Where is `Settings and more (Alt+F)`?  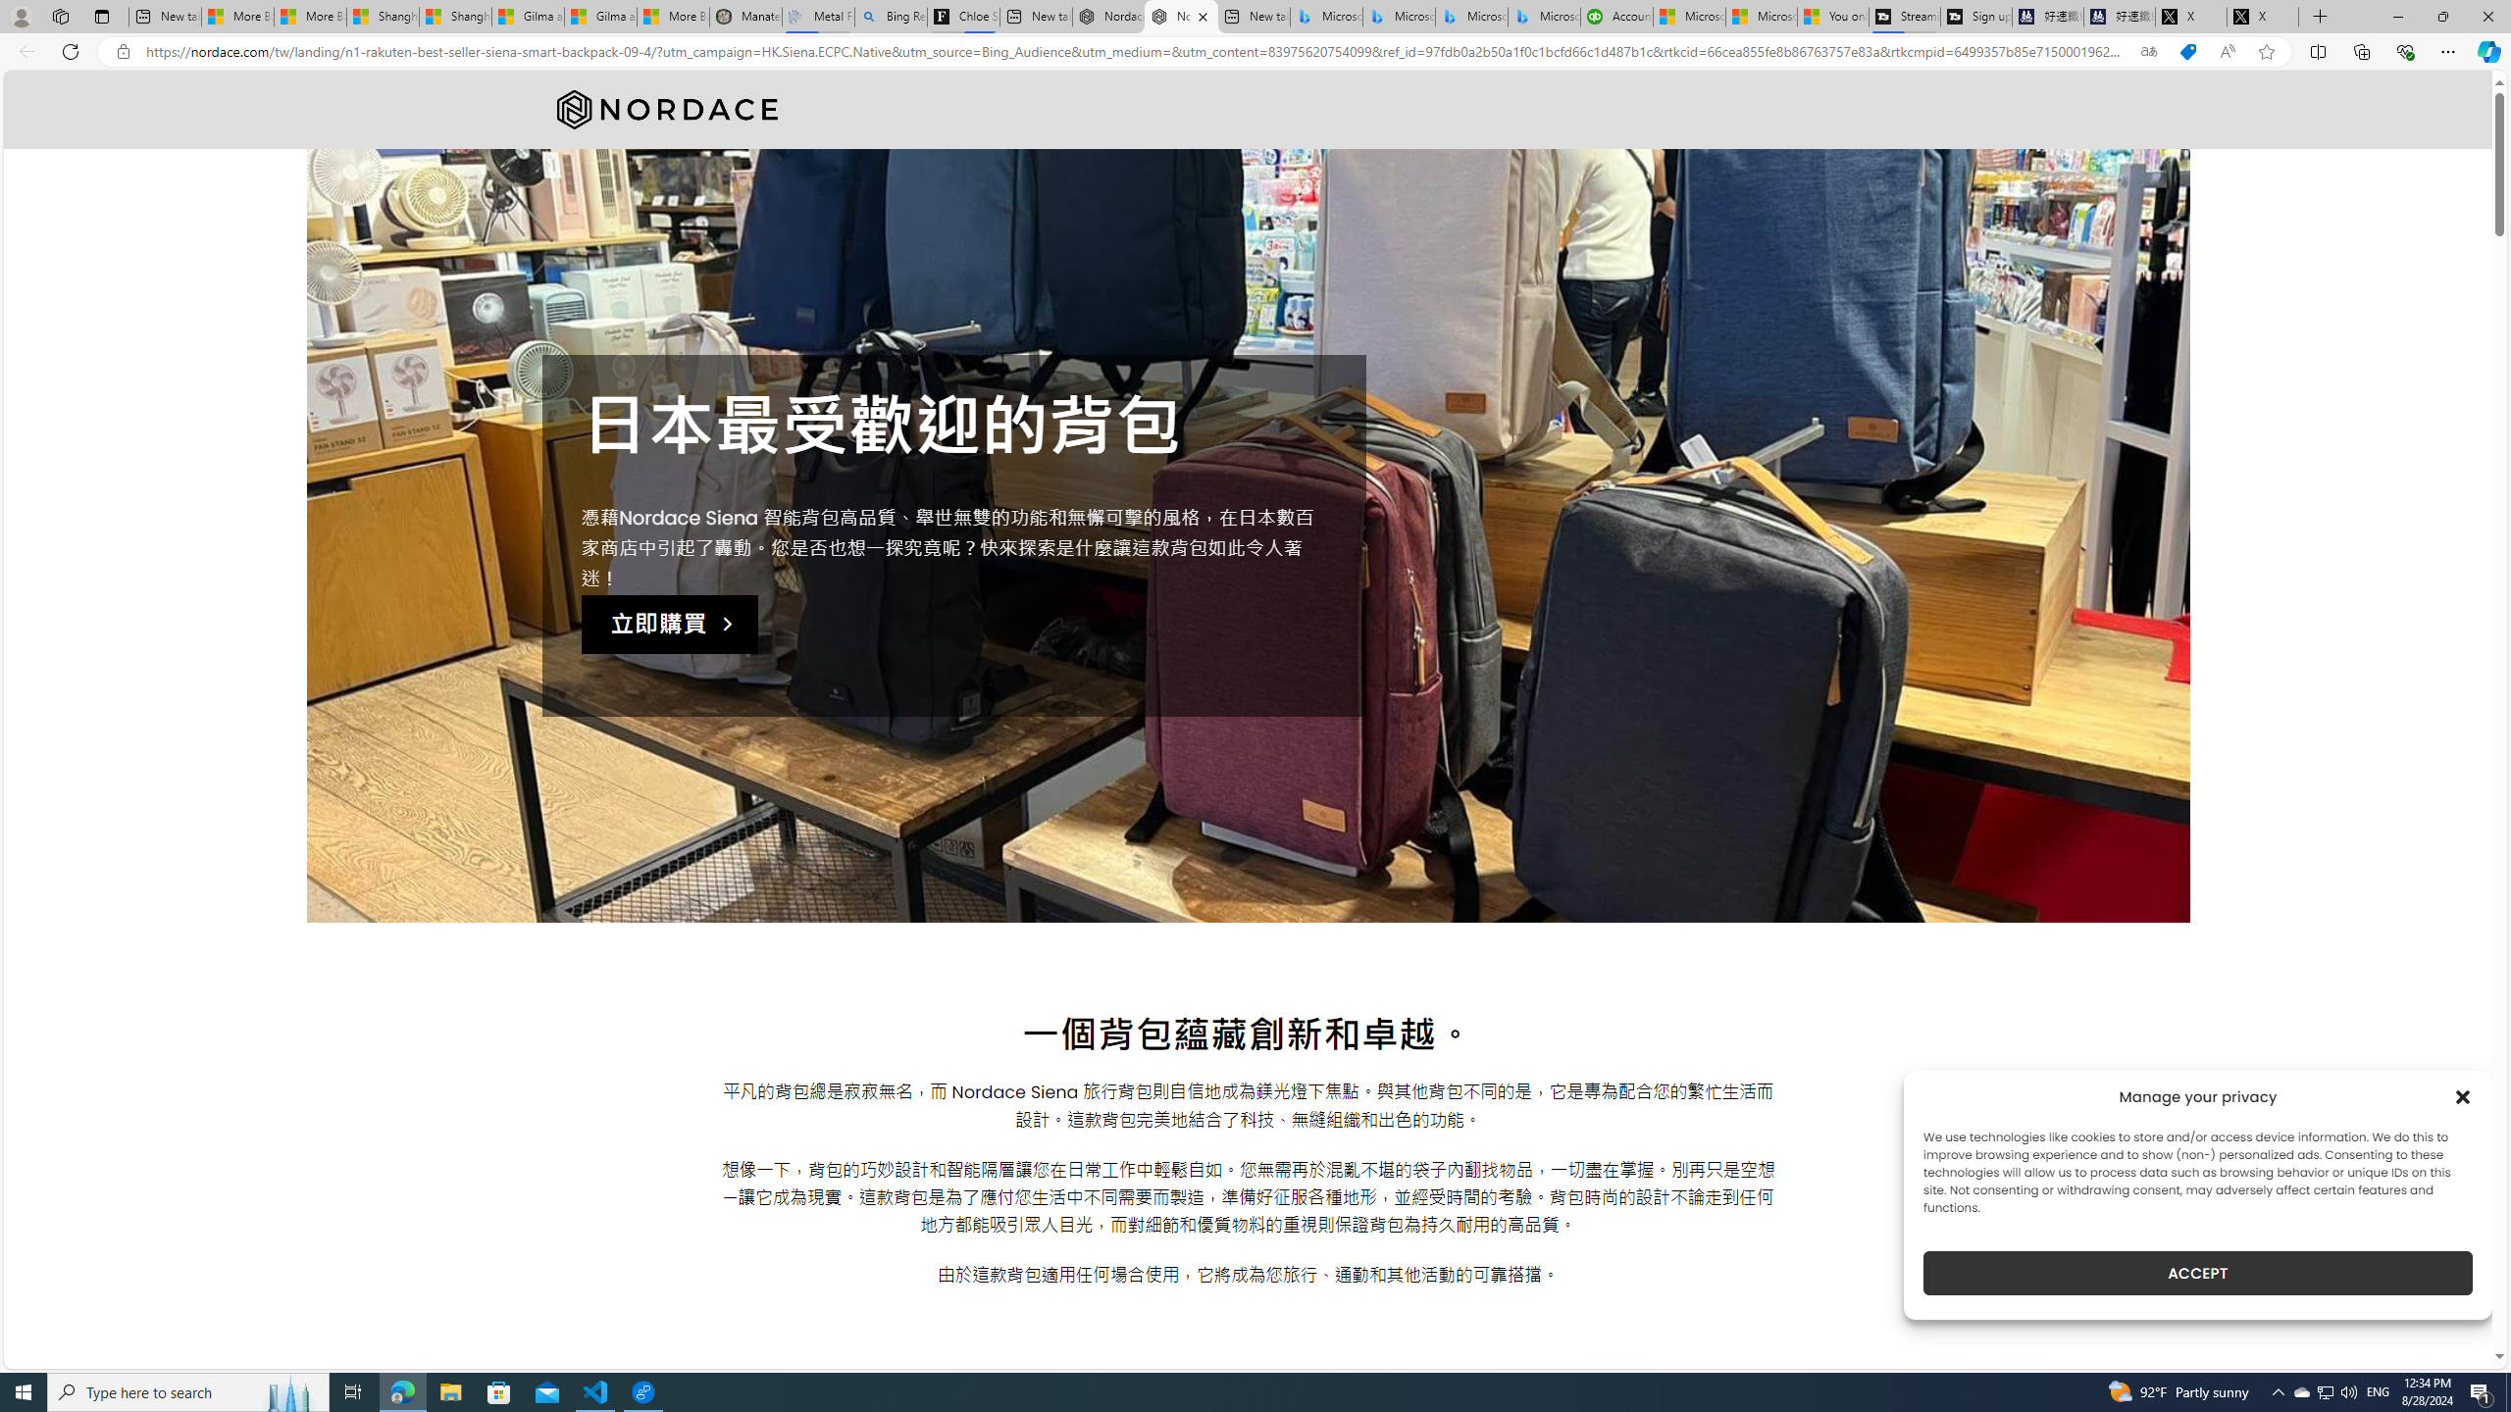 Settings and more (Alt+F) is located at coordinates (2448, 51).